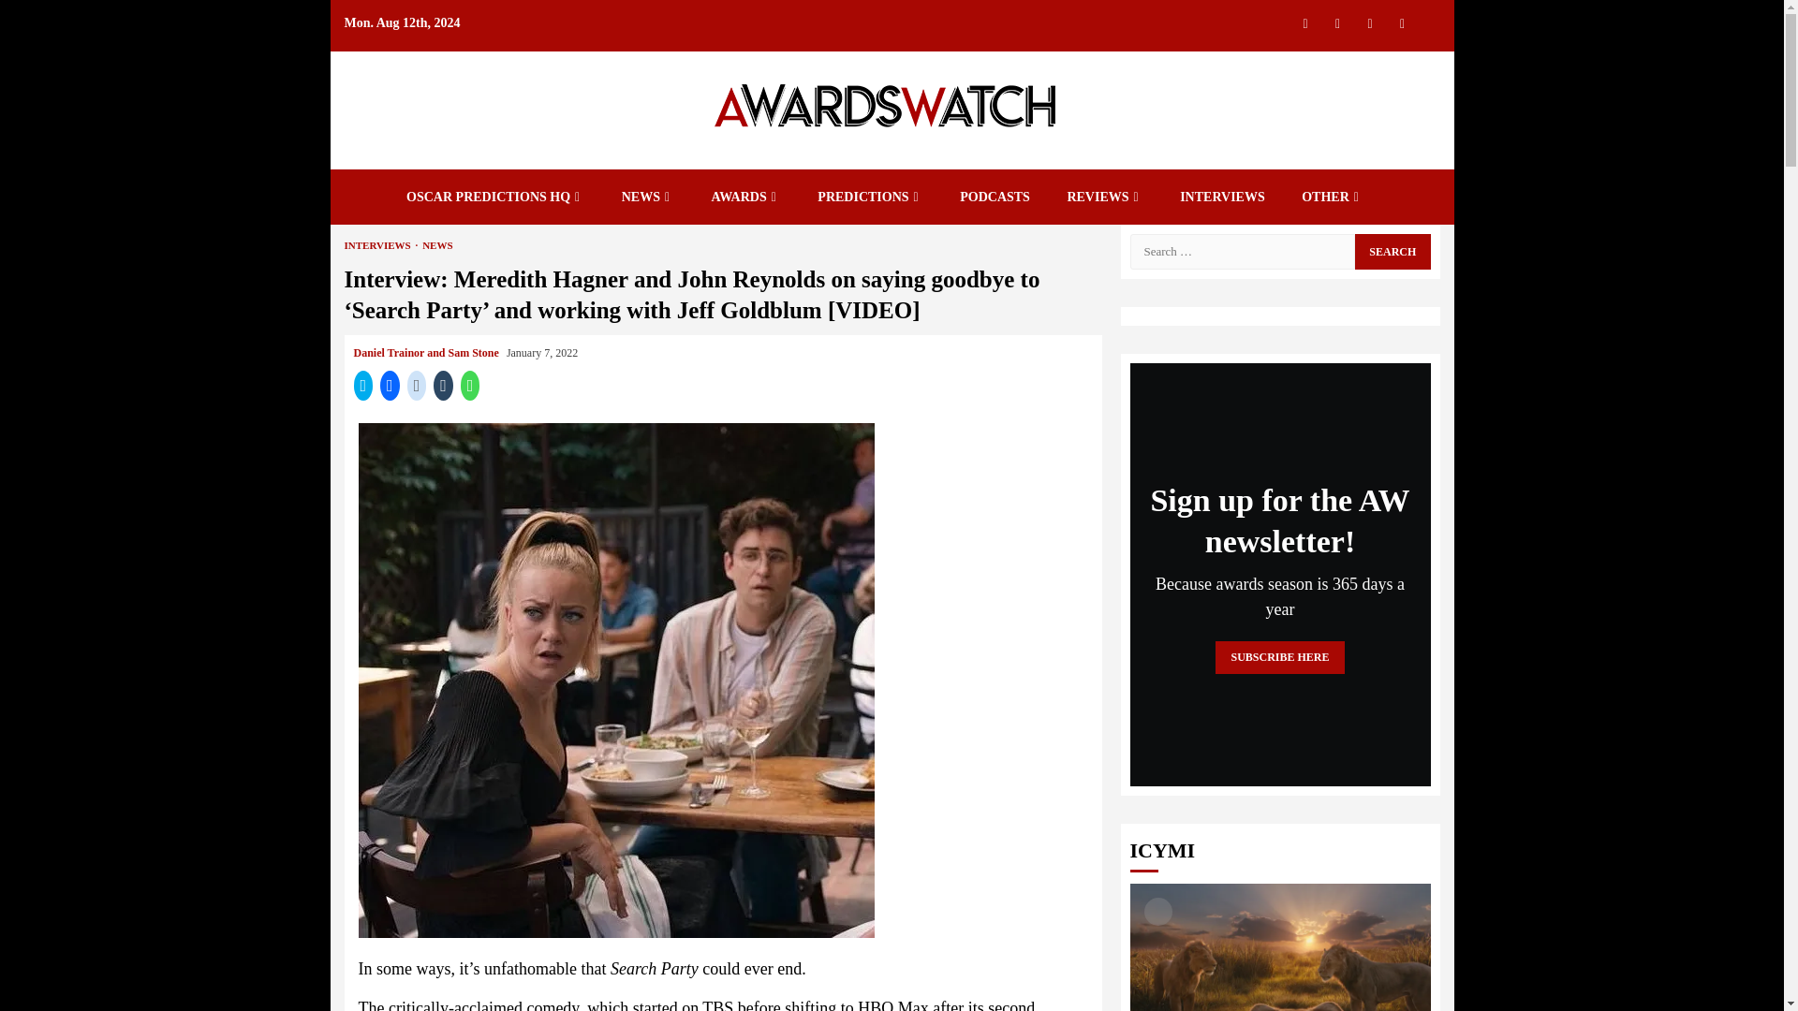  Describe the element at coordinates (1222, 197) in the screenshot. I see `INTERVIEWS` at that location.